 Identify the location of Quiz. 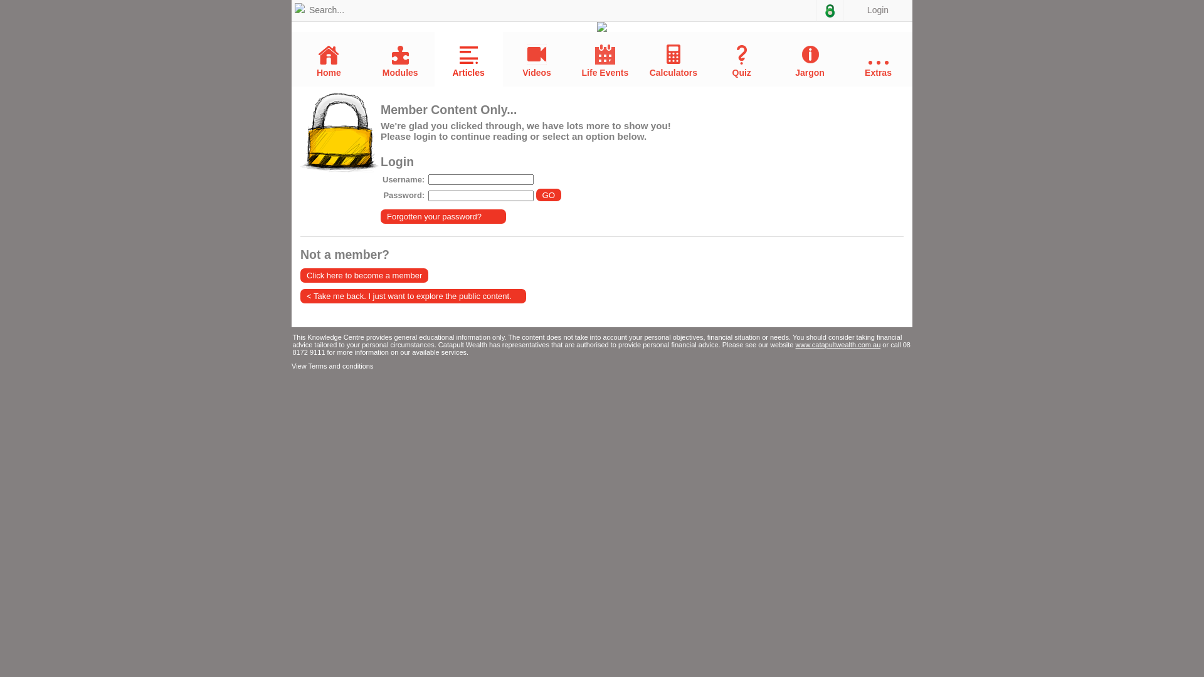
(741, 61).